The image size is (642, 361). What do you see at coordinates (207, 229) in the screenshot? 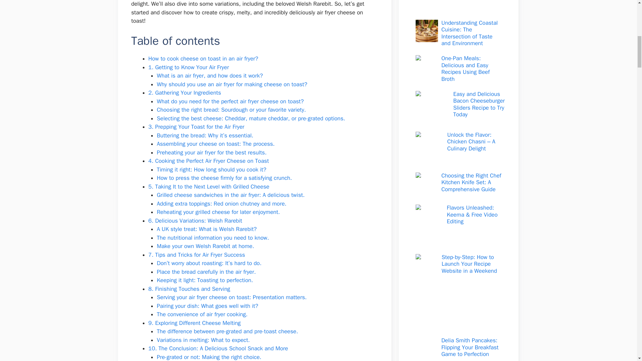
I see `A UK style treat: What is Welsh Rarebit?` at bounding box center [207, 229].